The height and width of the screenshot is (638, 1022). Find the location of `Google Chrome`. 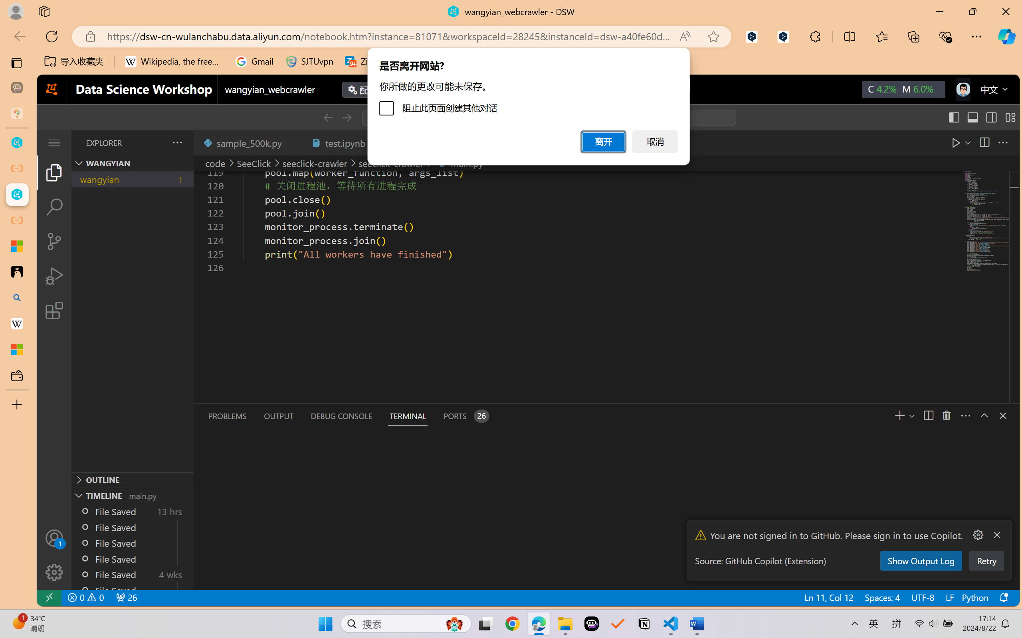

Google Chrome is located at coordinates (512, 624).